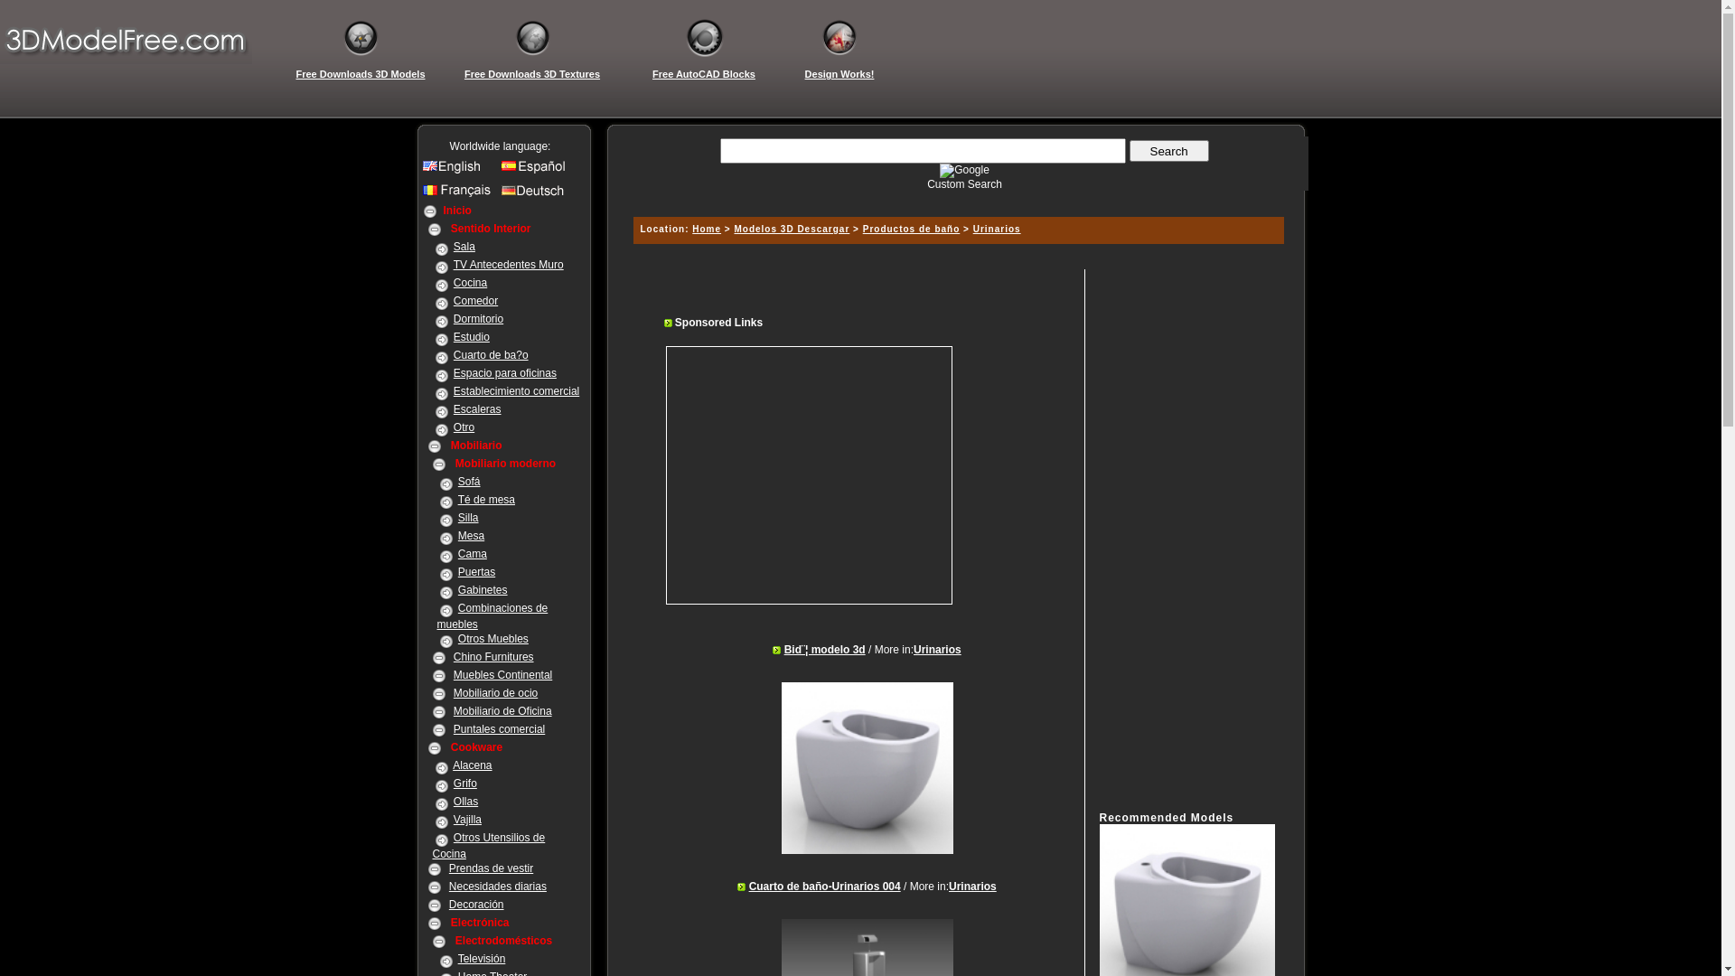 Image resolution: width=1735 pixels, height=976 pixels. Describe the element at coordinates (492, 355) in the screenshot. I see `Cuarto de ba?o` at that location.